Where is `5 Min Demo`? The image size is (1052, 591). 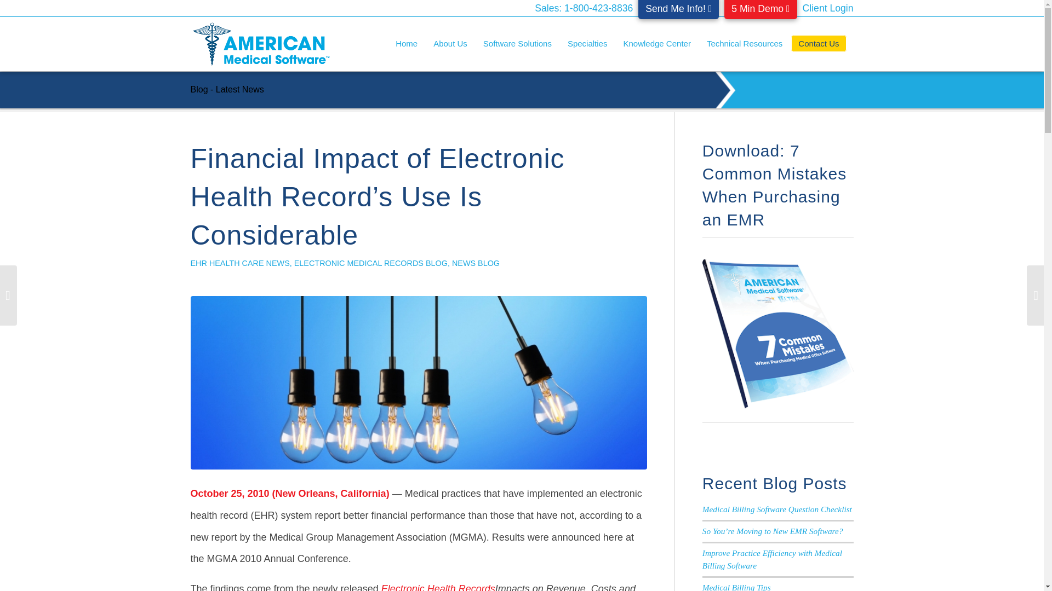
5 Min Demo is located at coordinates (761, 9).